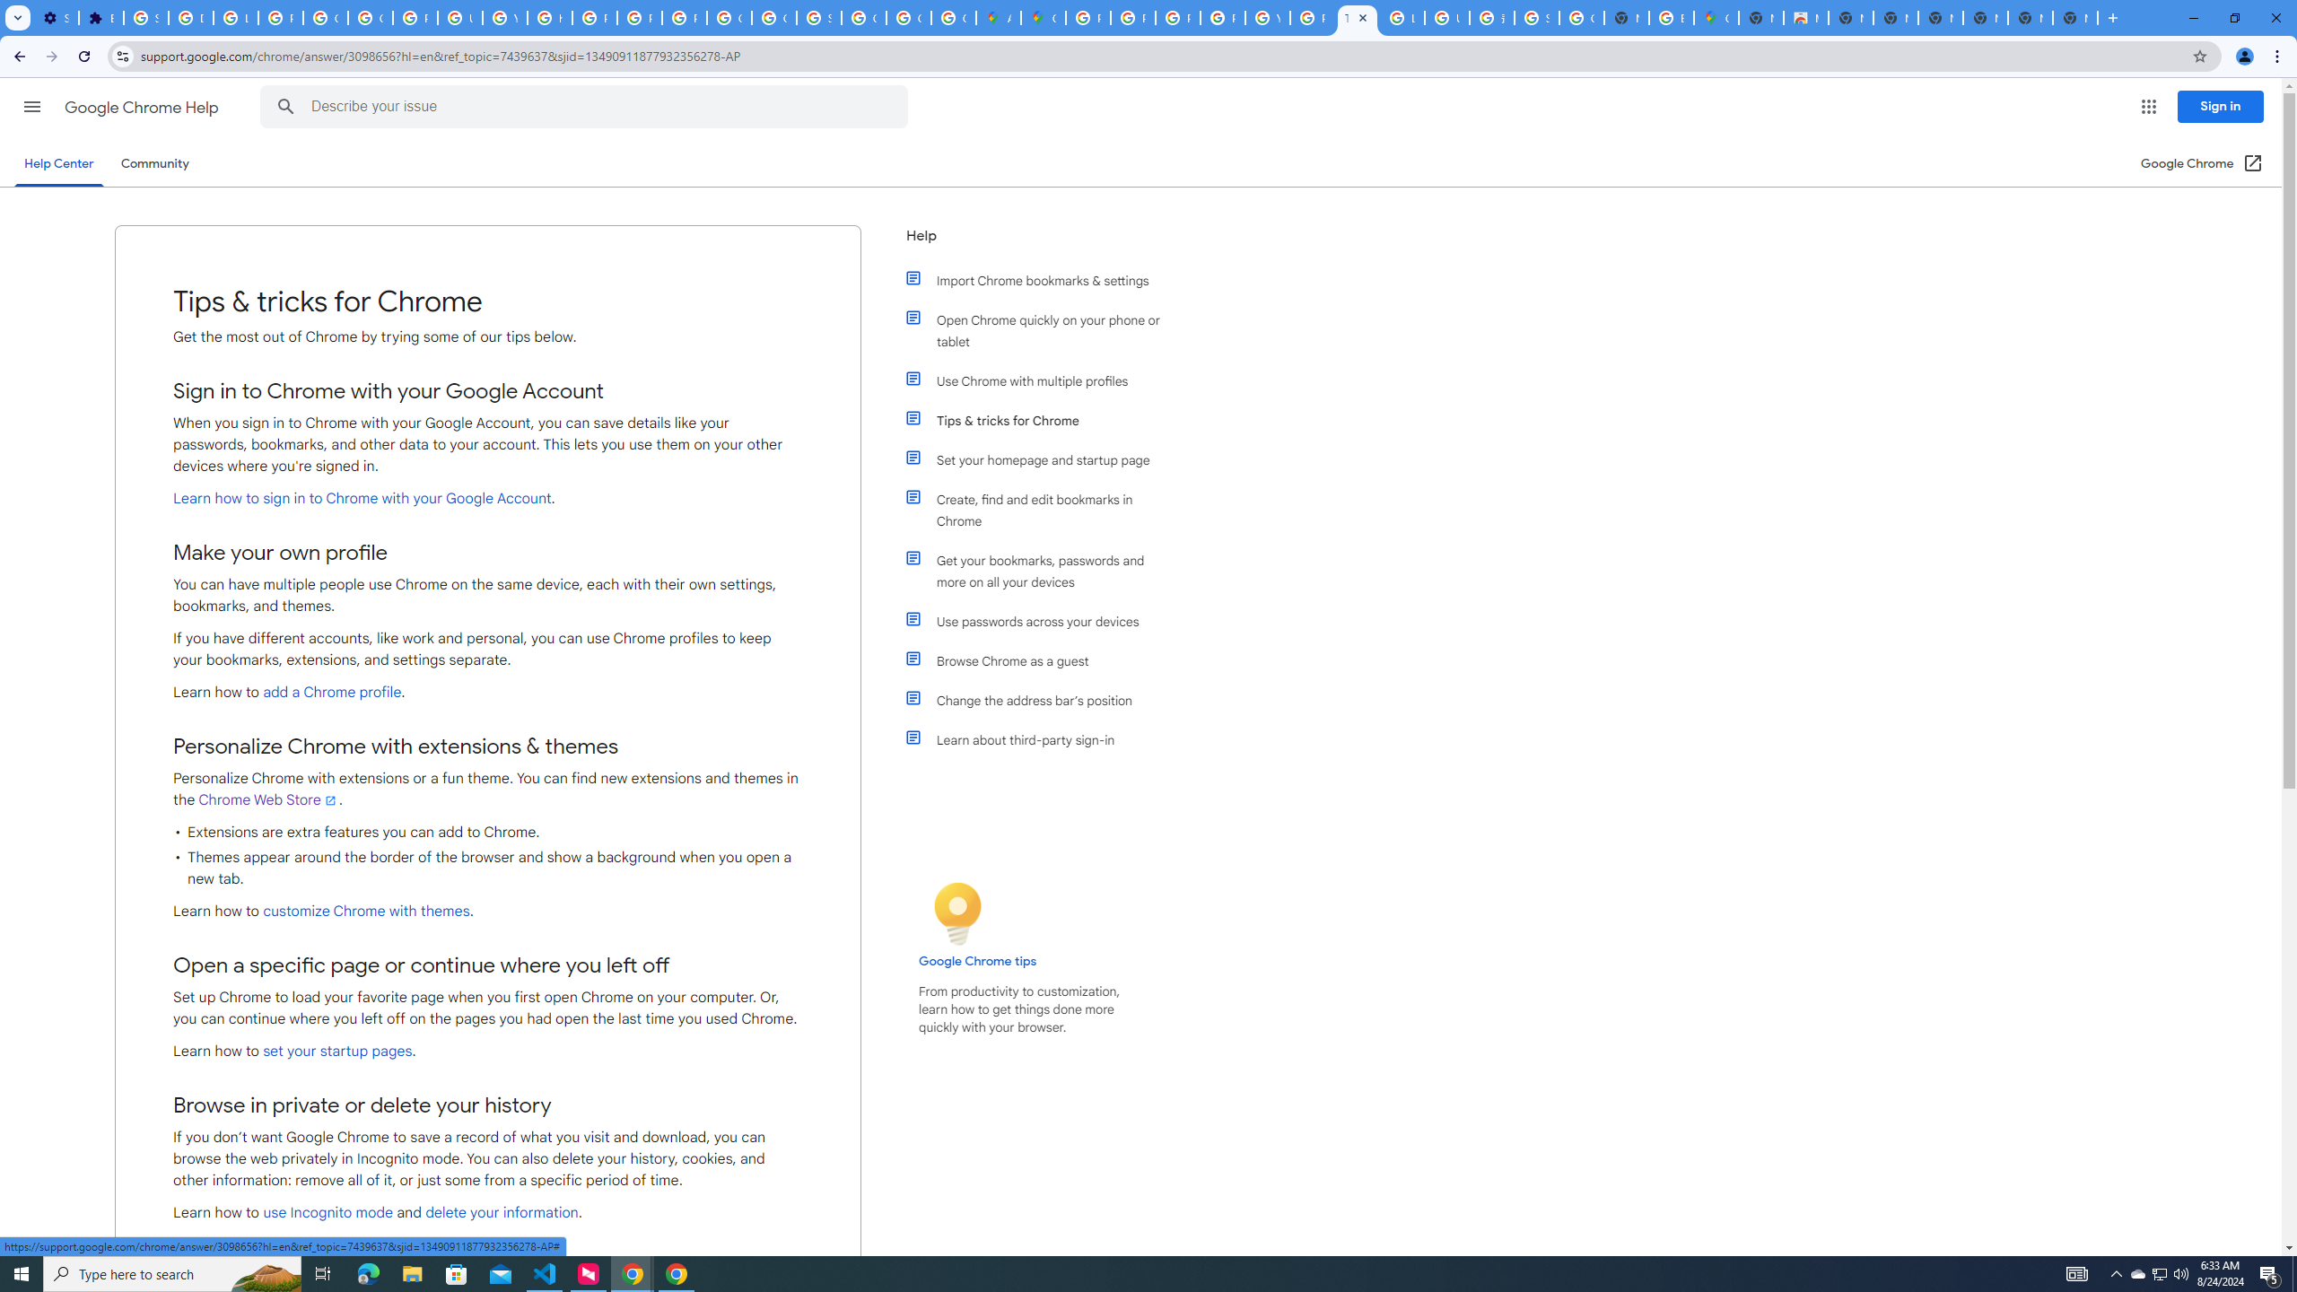 This screenshot has height=1292, width=2297. What do you see at coordinates (1267, 18) in the screenshot?
I see `YouTube` at bounding box center [1267, 18].